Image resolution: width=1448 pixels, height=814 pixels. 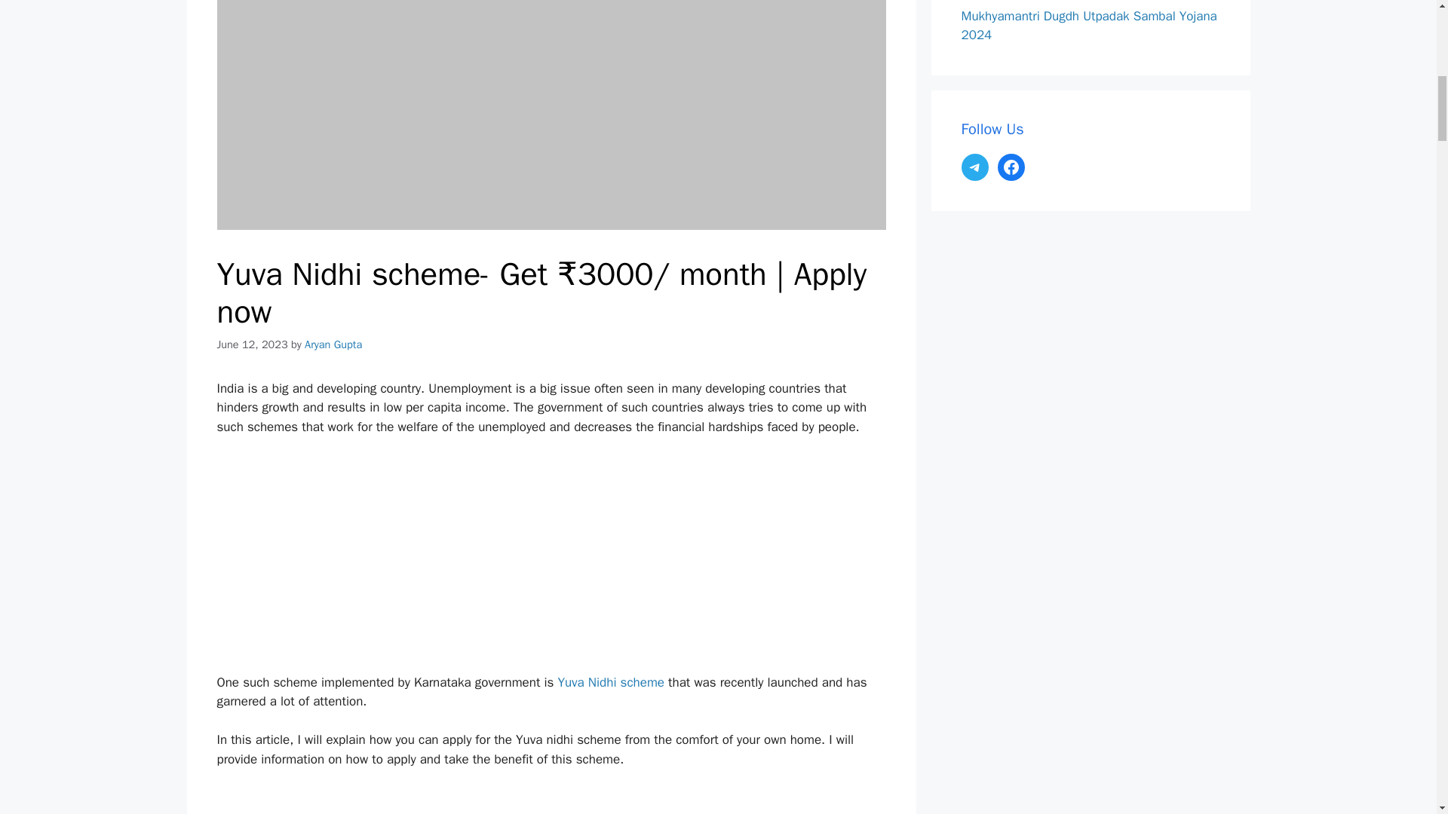 I want to click on Yuva Nidhi scheme, so click(x=611, y=682).